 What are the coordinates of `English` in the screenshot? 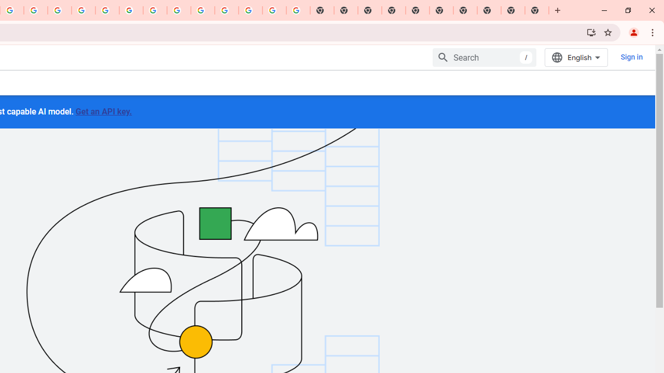 It's located at (576, 57).